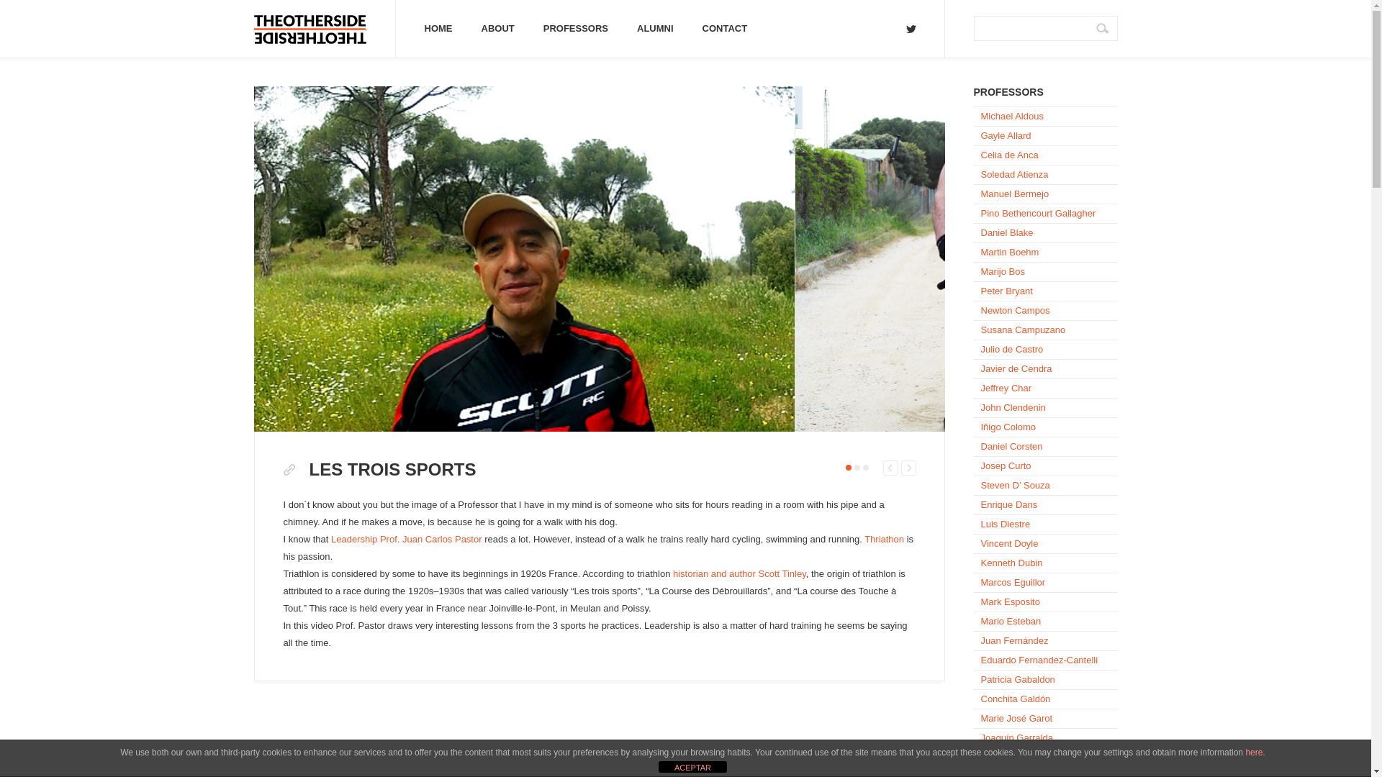 This screenshot has width=1382, height=777. Describe the element at coordinates (1044, 445) in the screenshot. I see `Daniel Corsten` at that location.